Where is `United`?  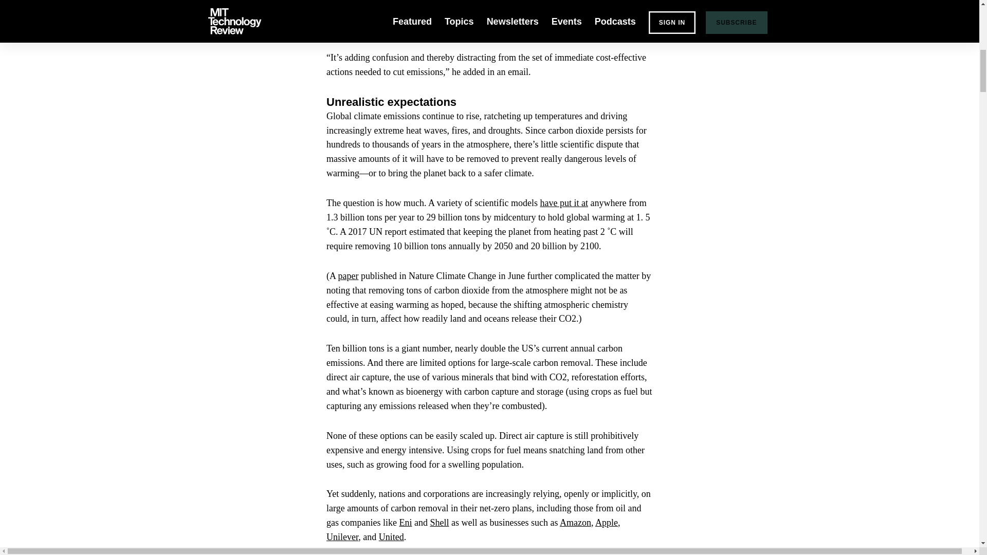
United is located at coordinates (391, 536).